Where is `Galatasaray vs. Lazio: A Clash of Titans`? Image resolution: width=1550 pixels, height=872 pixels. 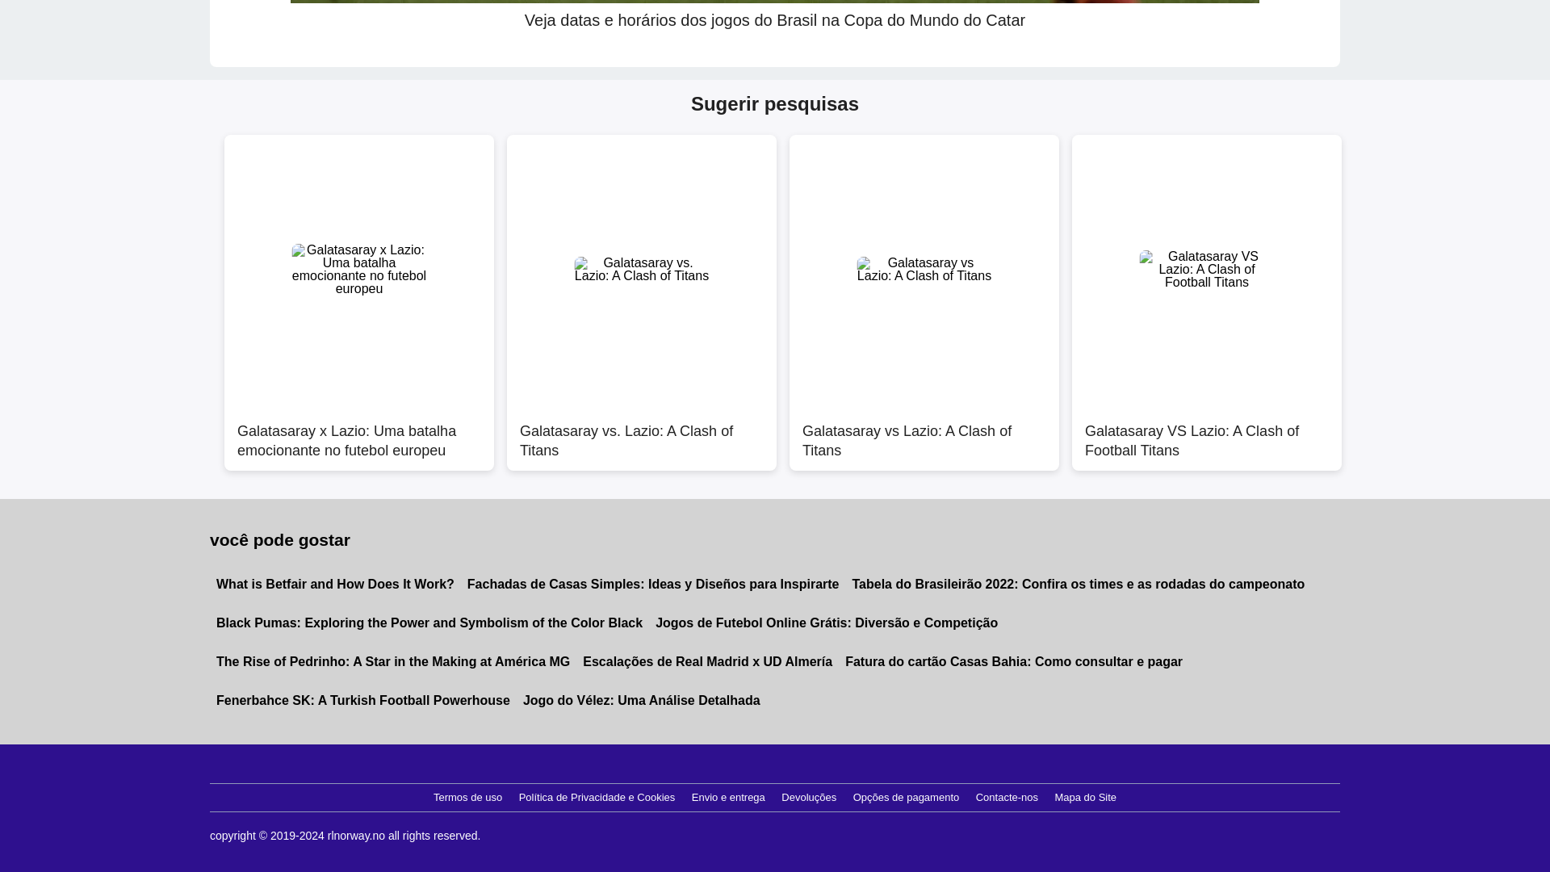
Galatasaray vs. Lazio: A Clash of Titans is located at coordinates (641, 433).